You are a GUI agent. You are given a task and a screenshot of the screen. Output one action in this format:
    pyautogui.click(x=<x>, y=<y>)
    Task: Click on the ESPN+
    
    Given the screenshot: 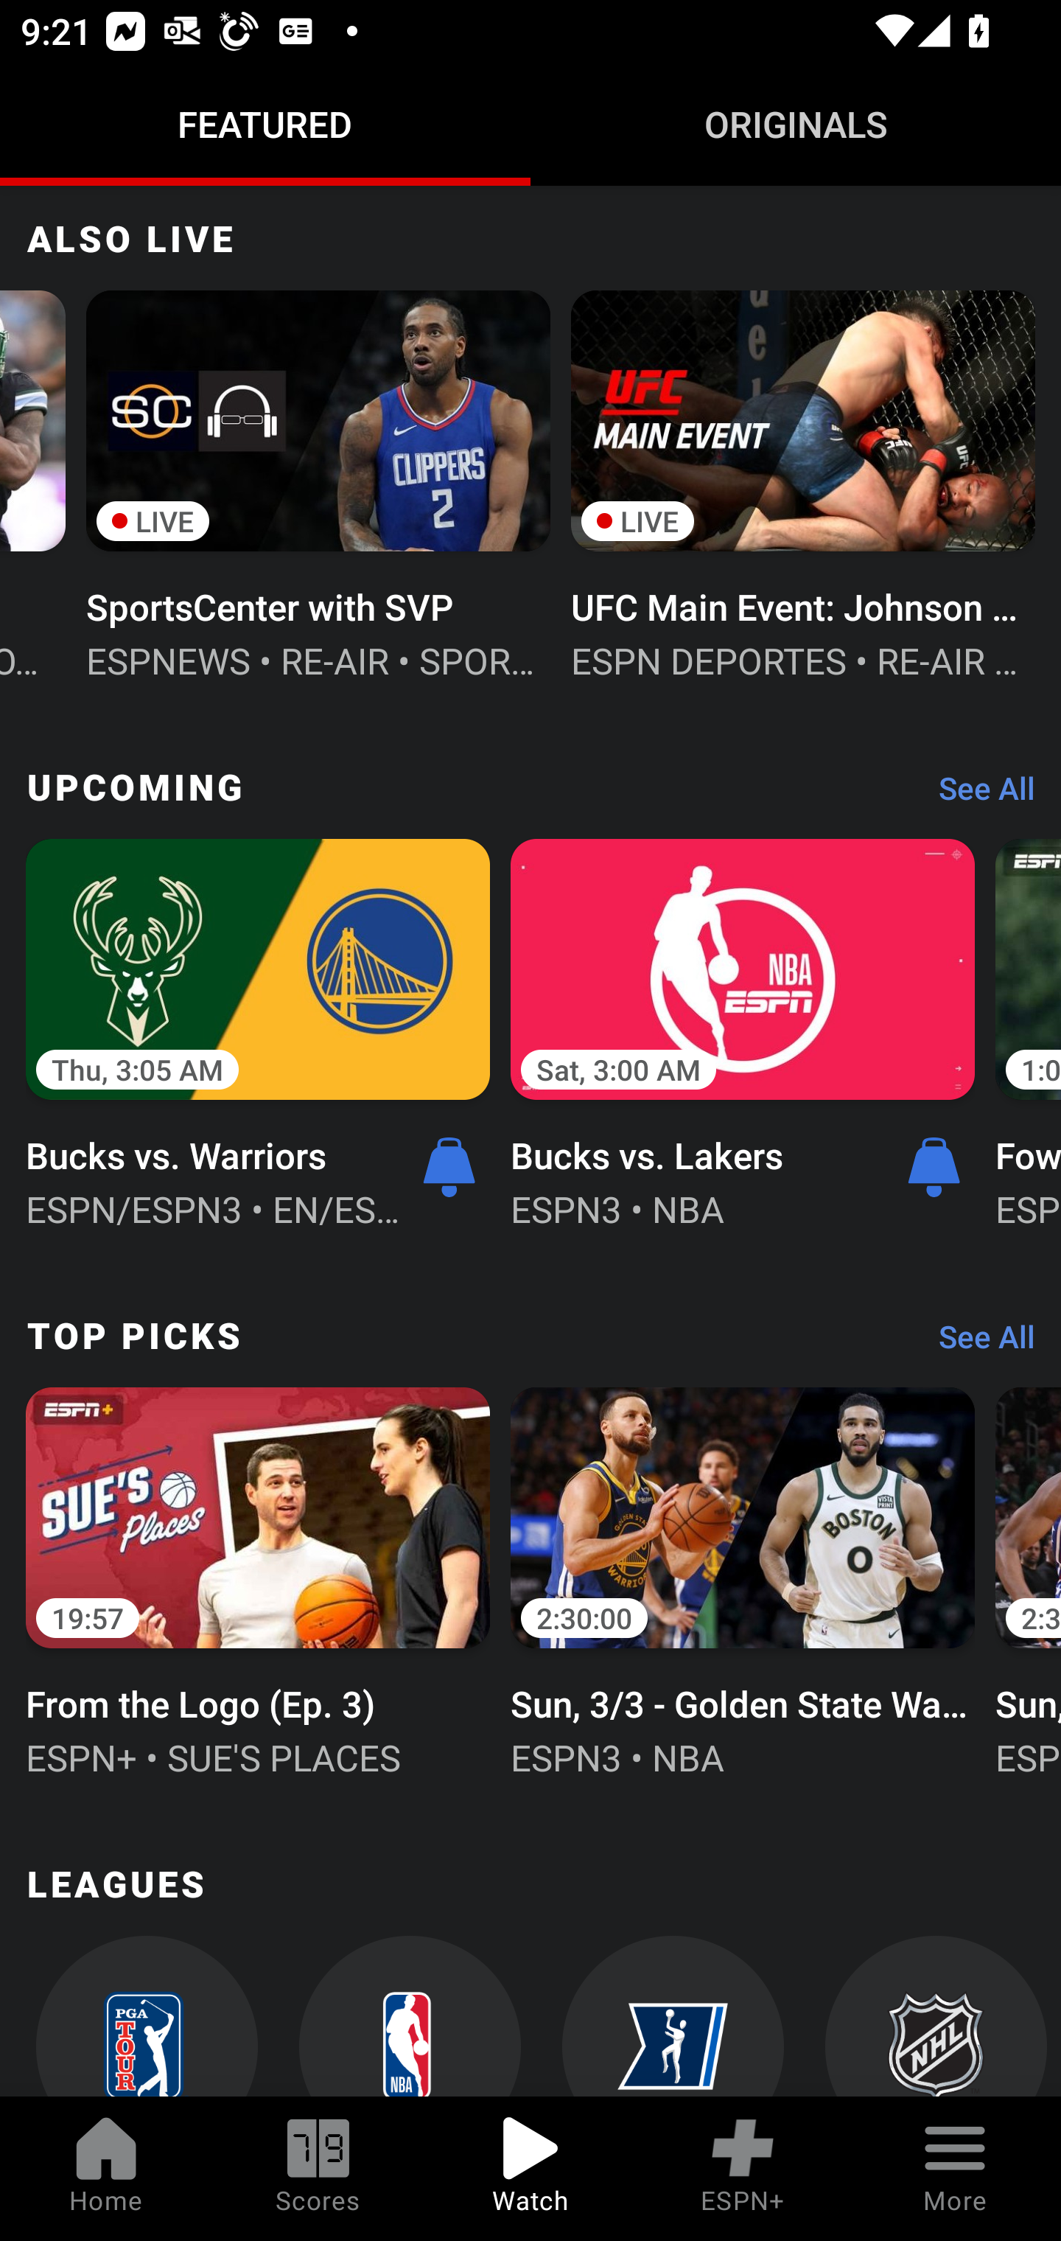 What is the action you would take?
    pyautogui.click(x=743, y=2169)
    